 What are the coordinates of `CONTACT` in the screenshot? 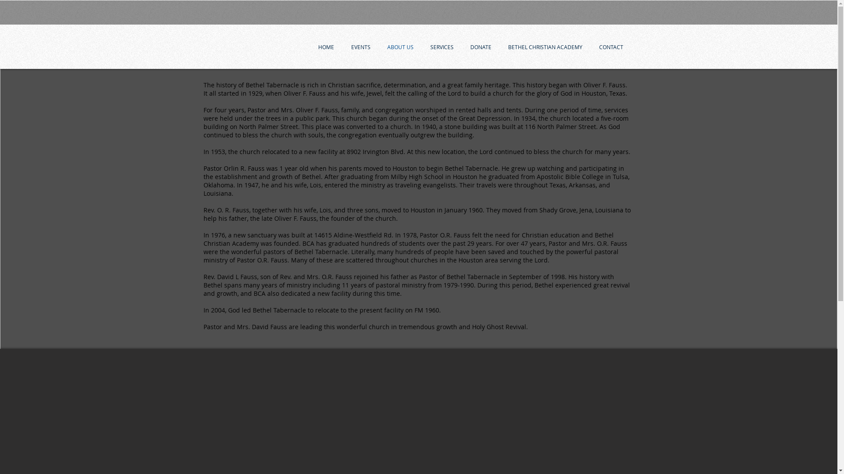 It's located at (611, 47).